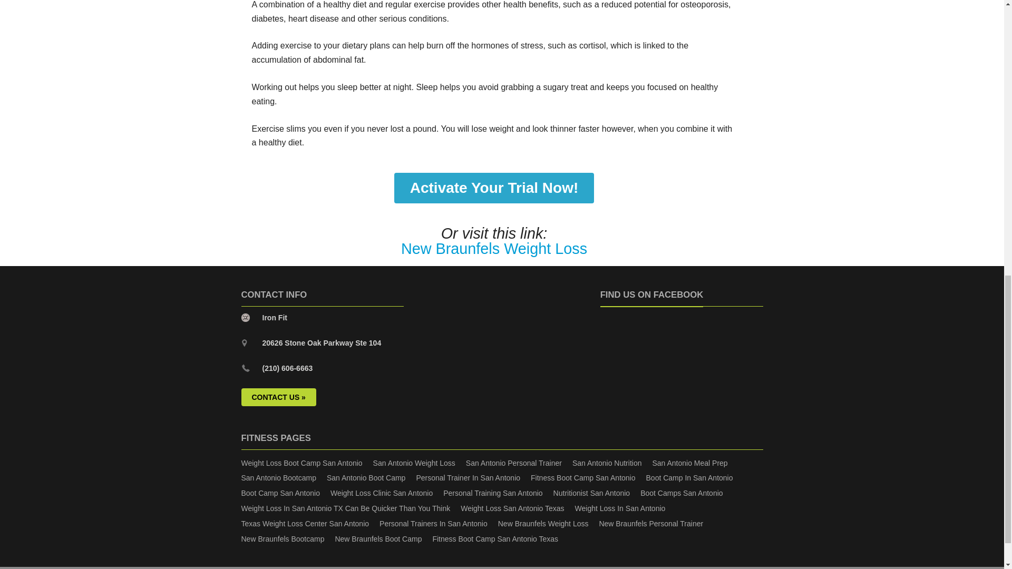 Image resolution: width=1012 pixels, height=569 pixels. Describe the element at coordinates (278, 477) in the screenshot. I see `San Antonio Bootcamp` at that location.